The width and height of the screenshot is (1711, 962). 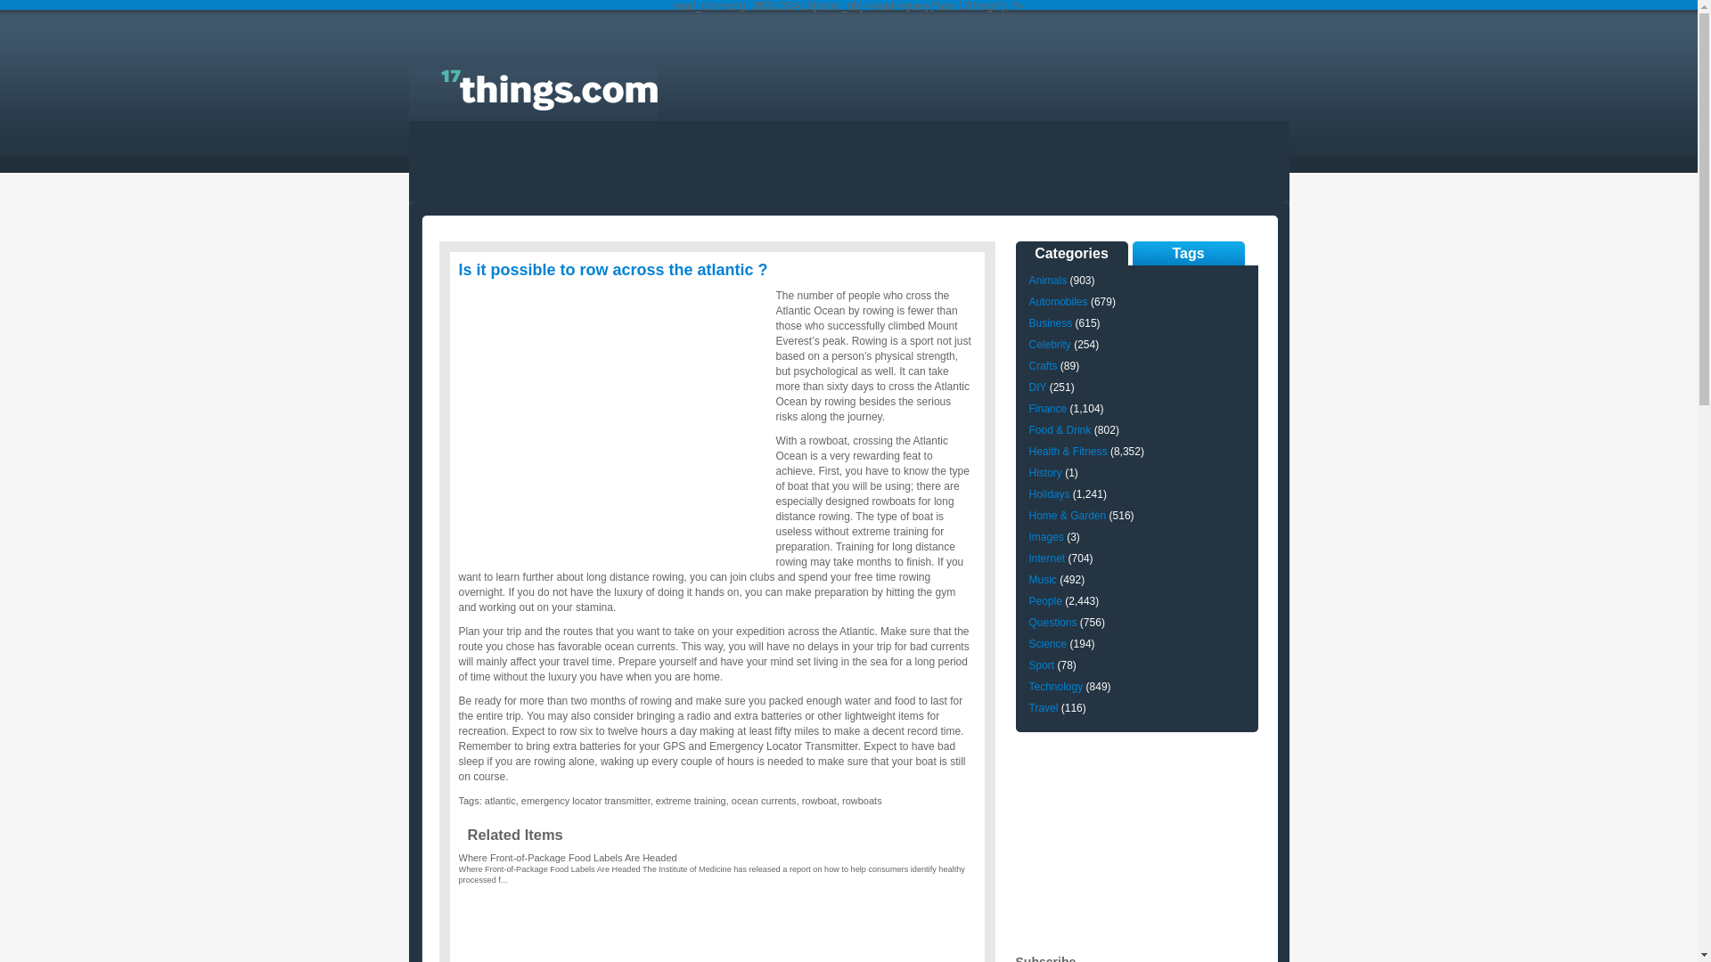 What do you see at coordinates (586, 800) in the screenshot?
I see `emergency locator transmitter` at bounding box center [586, 800].